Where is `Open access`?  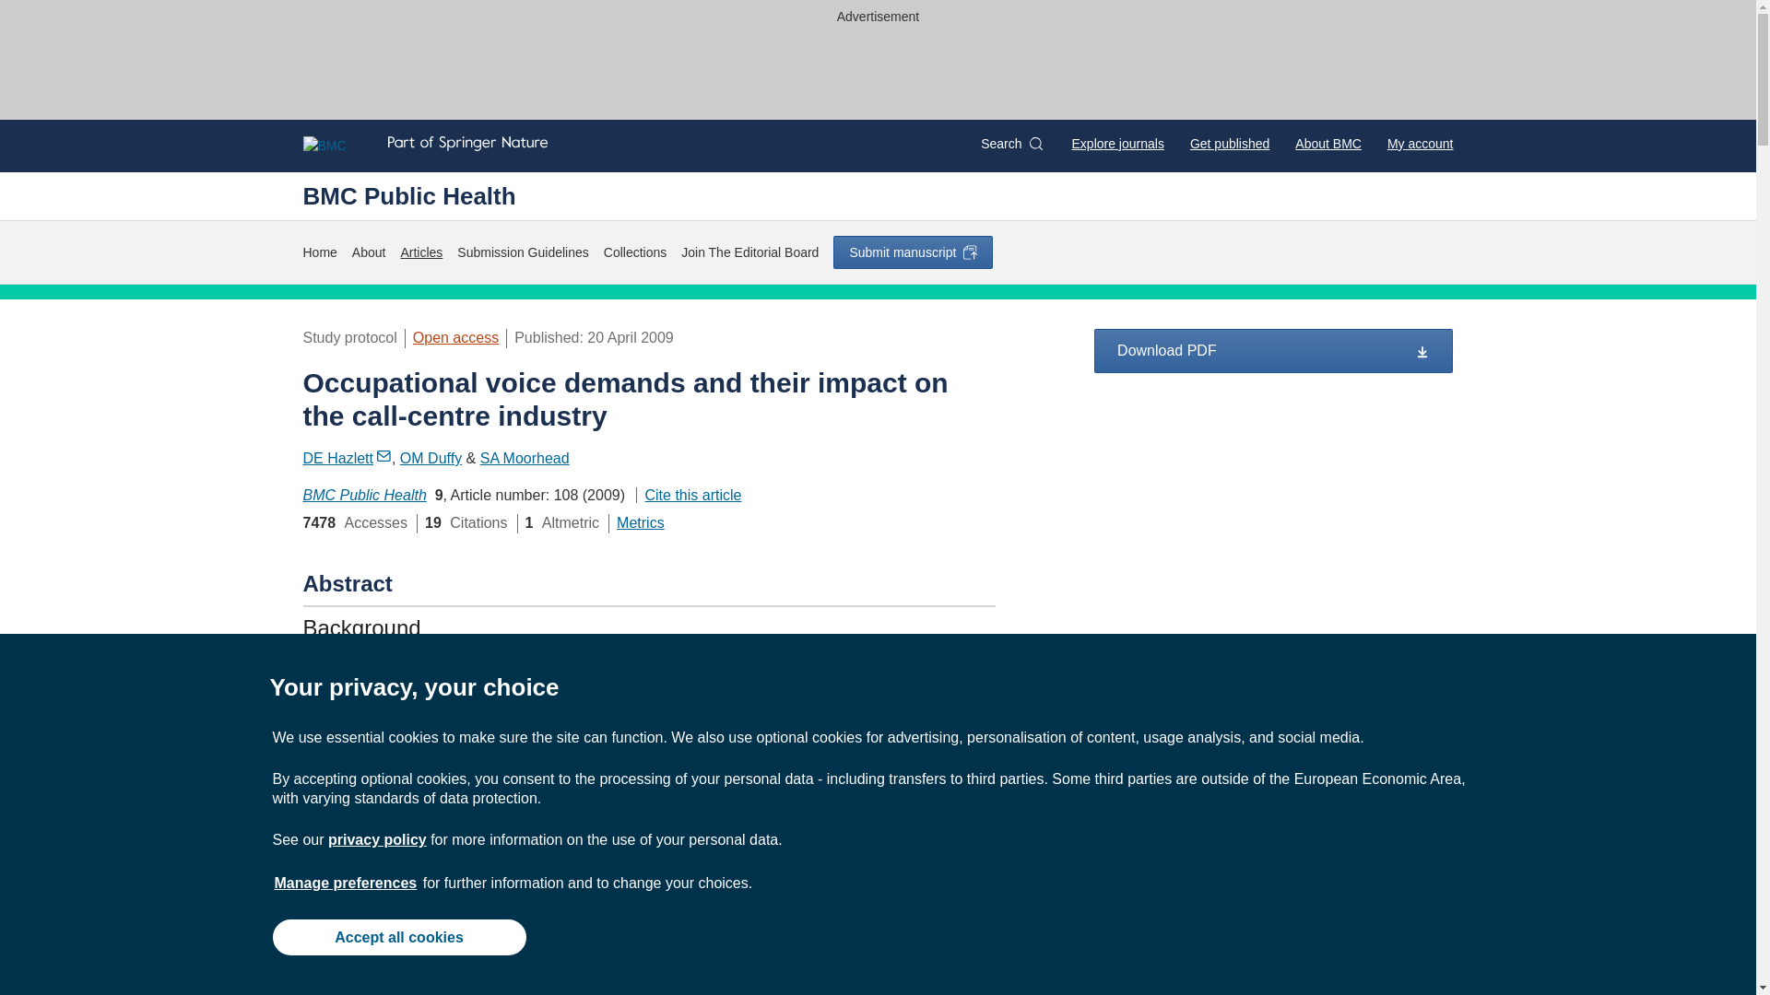 Open access is located at coordinates (455, 337).